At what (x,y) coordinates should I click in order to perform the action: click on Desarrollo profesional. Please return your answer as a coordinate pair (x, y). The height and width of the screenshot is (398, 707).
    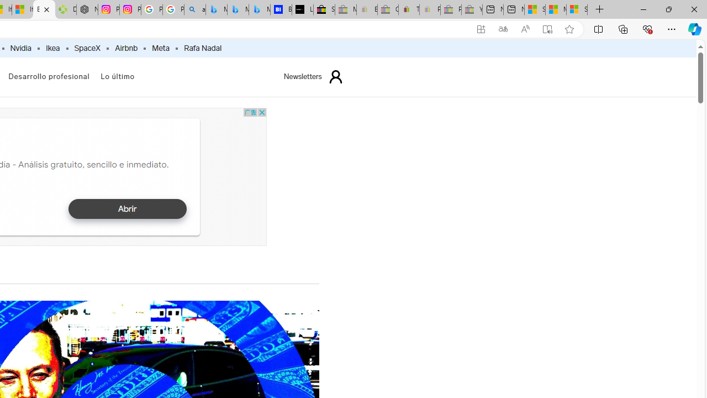
    Looking at the image, I should click on (49, 77).